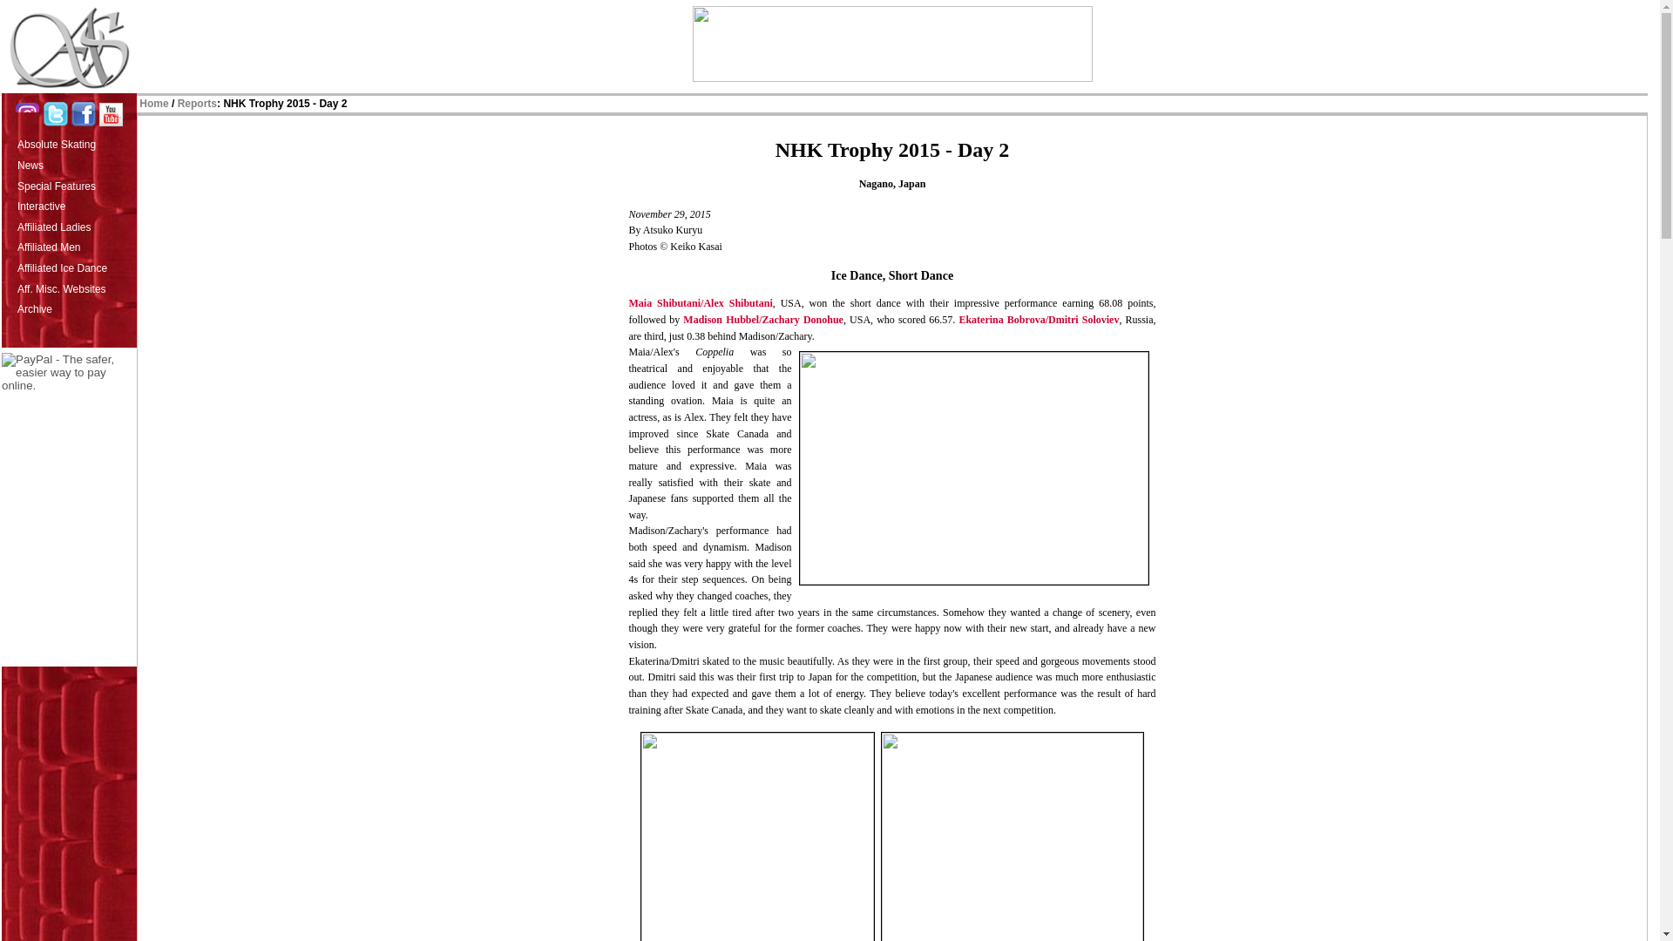 This screenshot has height=941, width=1673. I want to click on Affiliated Ice Dance, so click(75, 266).